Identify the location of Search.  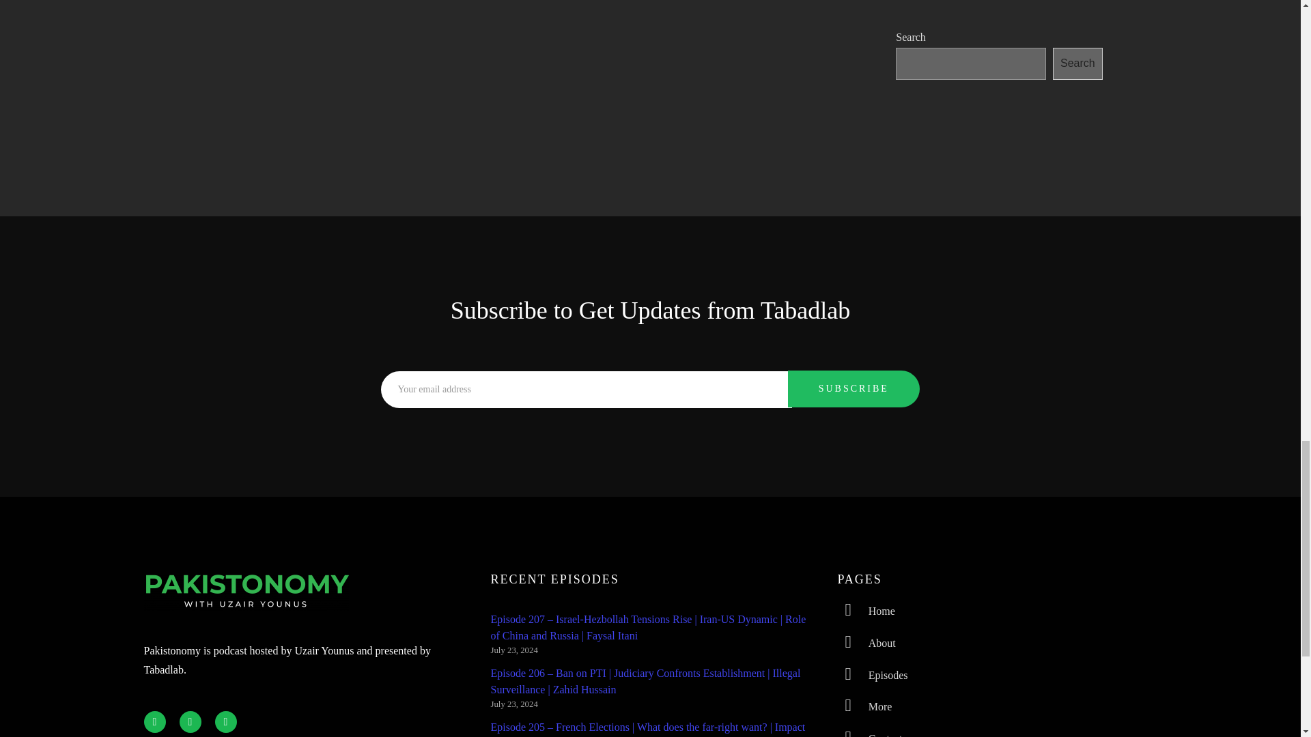
(1077, 63).